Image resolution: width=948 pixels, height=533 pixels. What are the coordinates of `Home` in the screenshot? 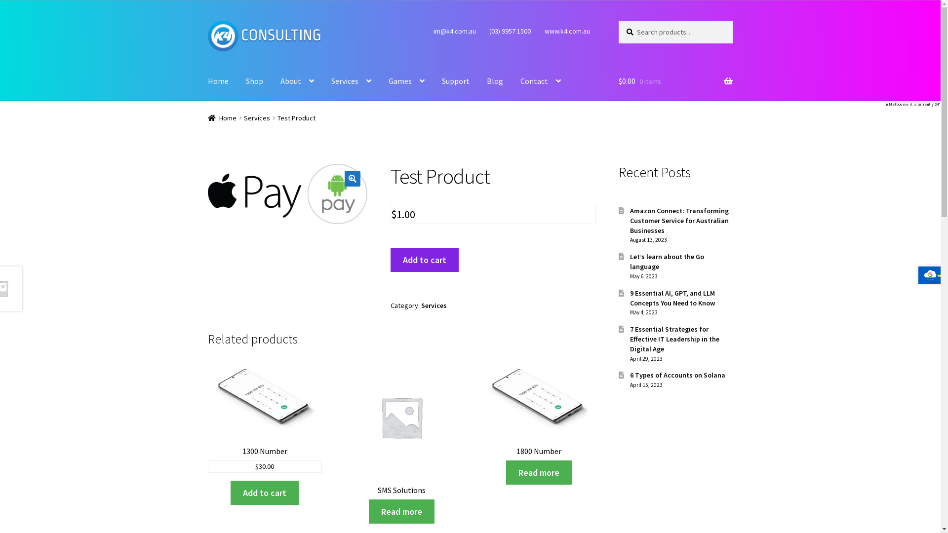 It's located at (218, 81).